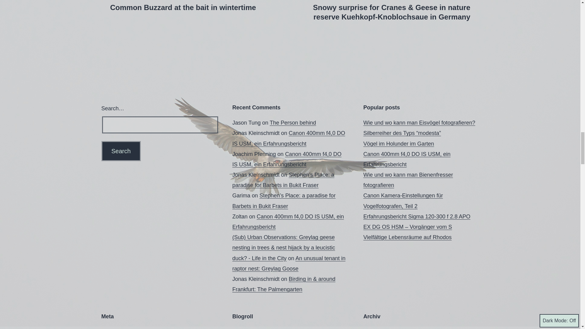  Describe the element at coordinates (408, 180) in the screenshot. I see `Wie und wo kann man Bienenfresser fotografieren` at that location.